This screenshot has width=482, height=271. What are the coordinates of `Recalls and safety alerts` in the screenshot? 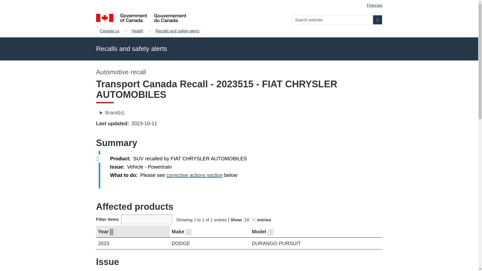 It's located at (177, 31).